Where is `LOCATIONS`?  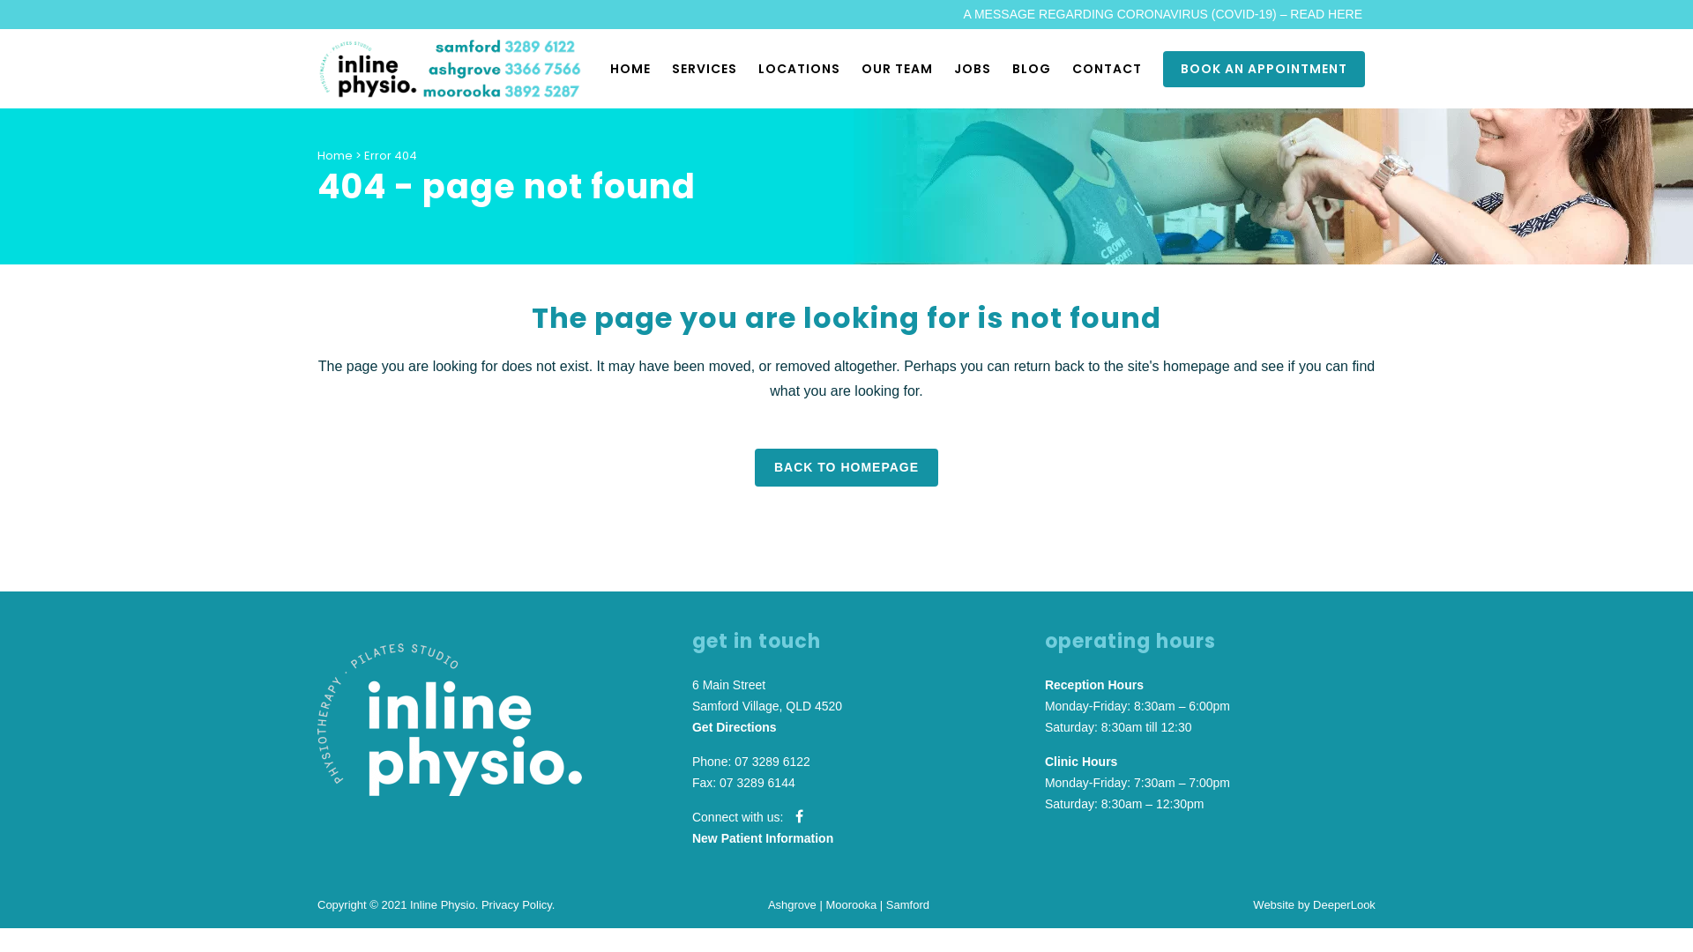
LOCATIONS is located at coordinates (799, 69).